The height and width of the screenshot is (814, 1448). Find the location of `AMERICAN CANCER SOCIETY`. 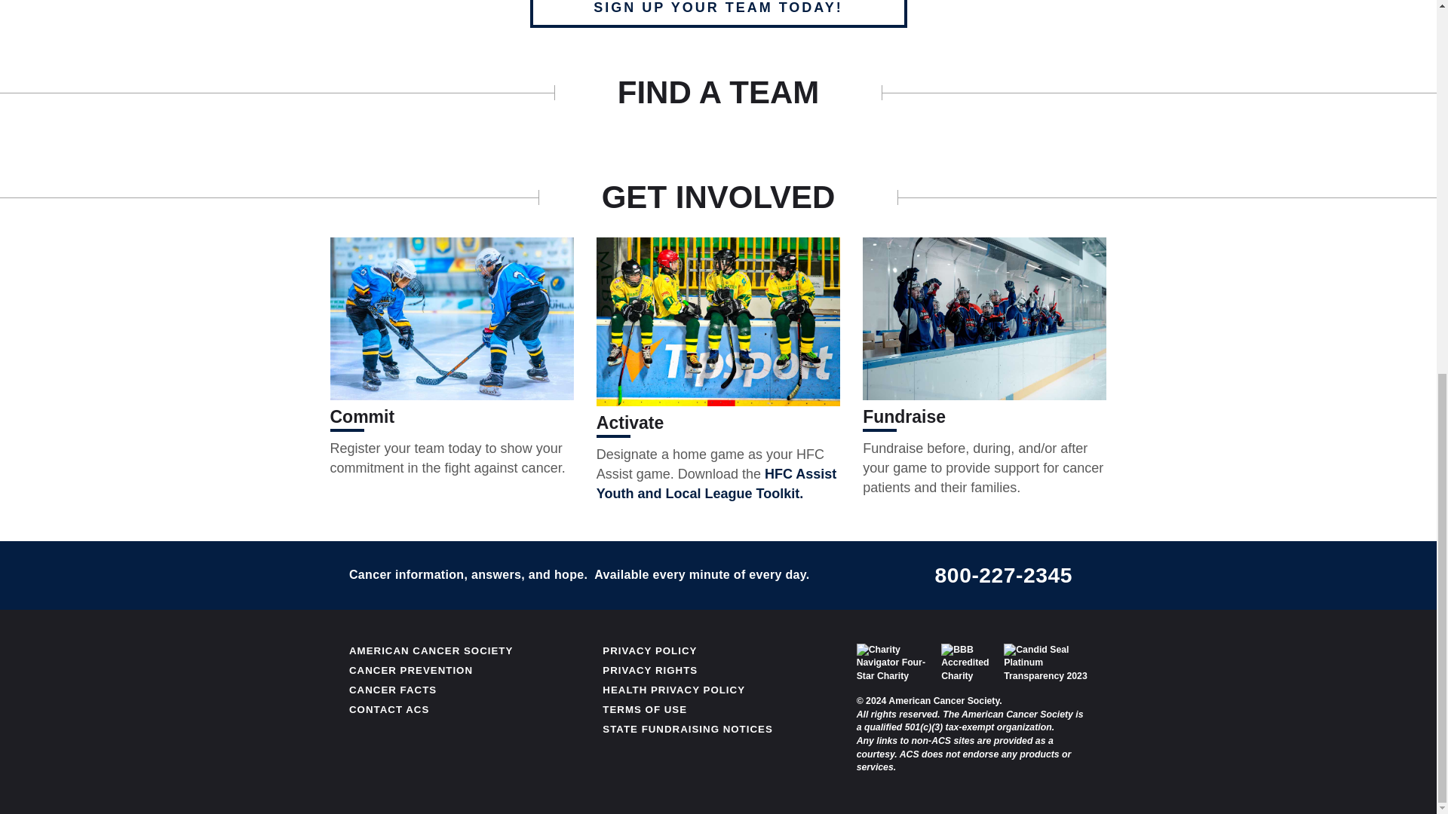

AMERICAN CANCER SOCIETY is located at coordinates (430, 650).